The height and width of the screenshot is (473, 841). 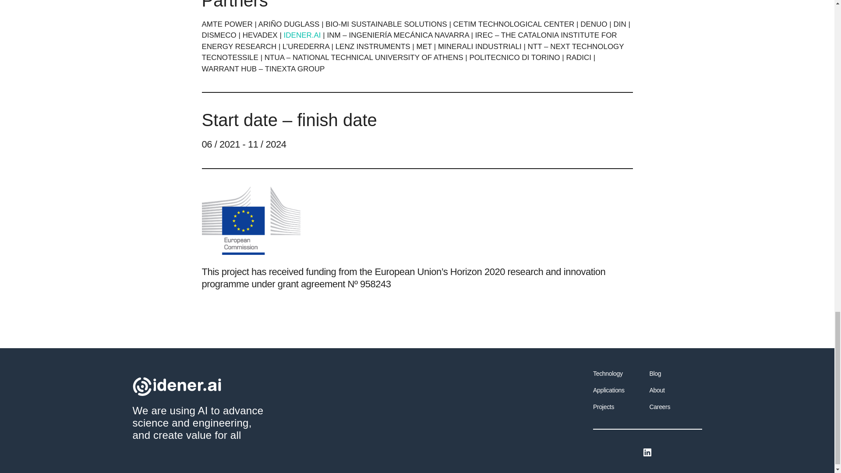 I want to click on LinkedIn, so click(x=647, y=452).